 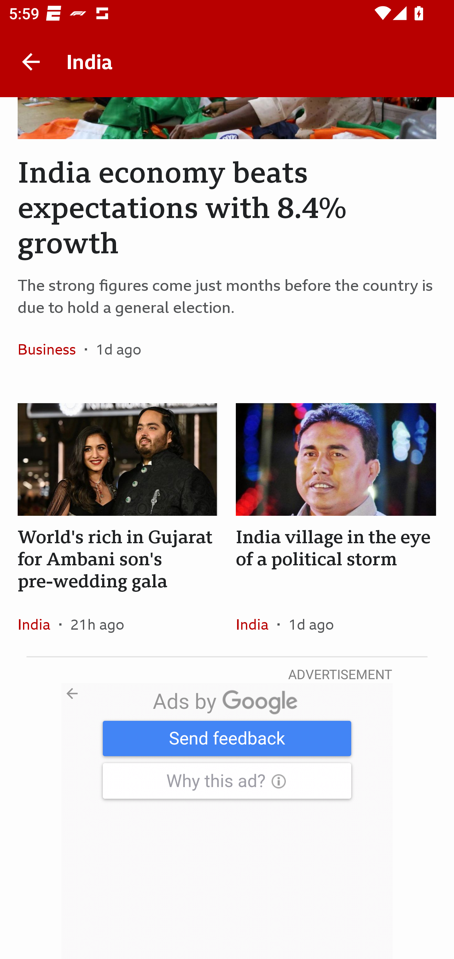 What do you see at coordinates (256, 624) in the screenshot?
I see `India In the section India` at bounding box center [256, 624].